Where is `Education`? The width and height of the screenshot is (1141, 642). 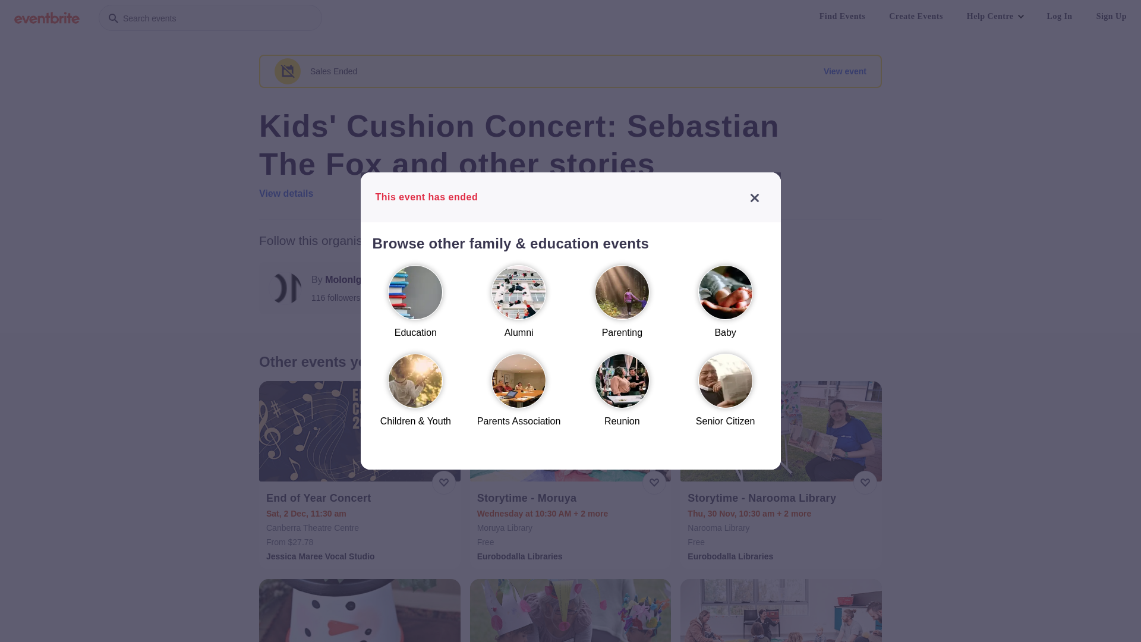 Education is located at coordinates (415, 307).